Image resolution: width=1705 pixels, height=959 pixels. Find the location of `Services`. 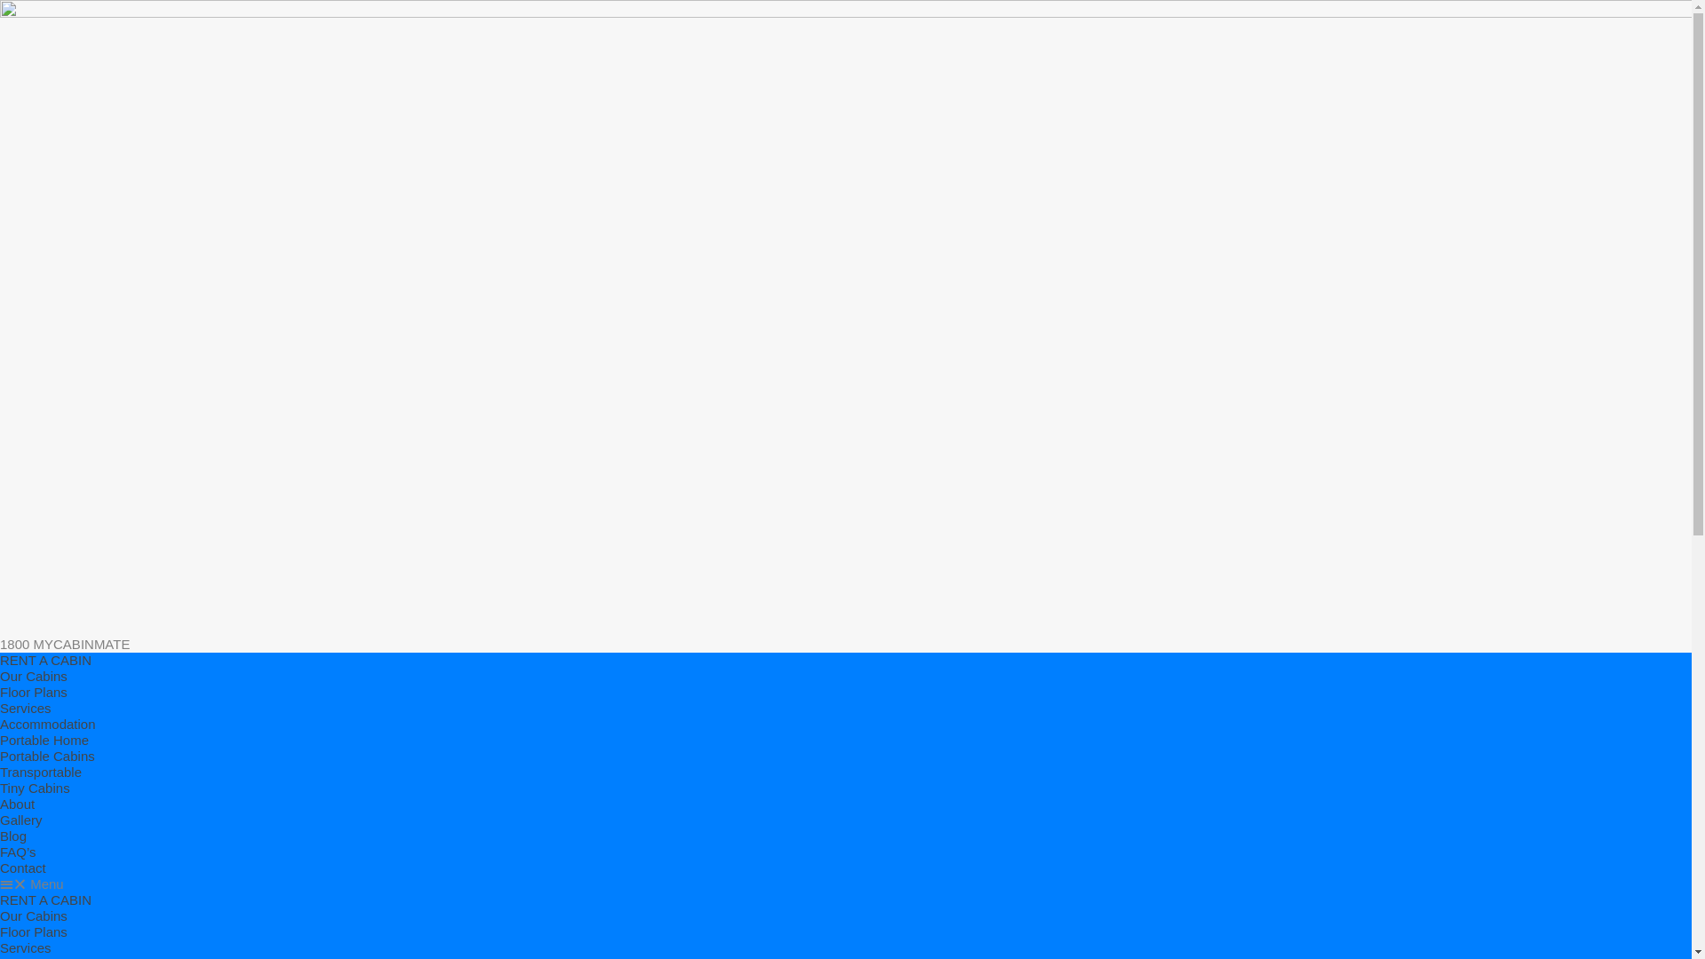

Services is located at coordinates (26, 948).